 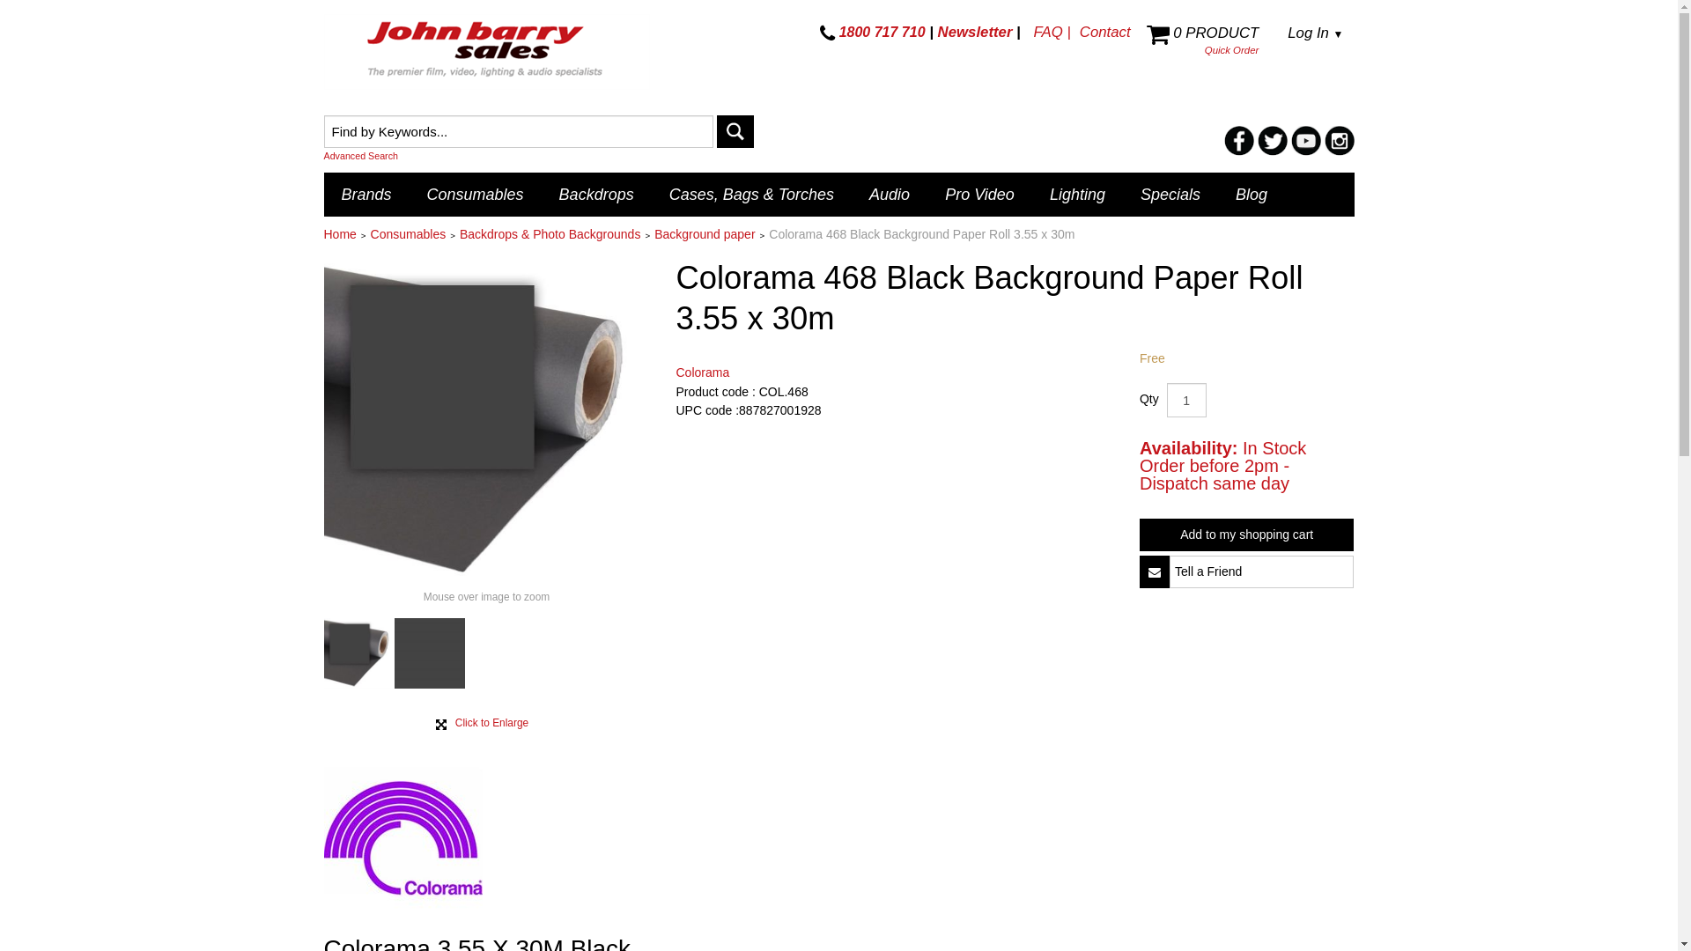 I want to click on Advanced Search, so click(x=580, y=156).